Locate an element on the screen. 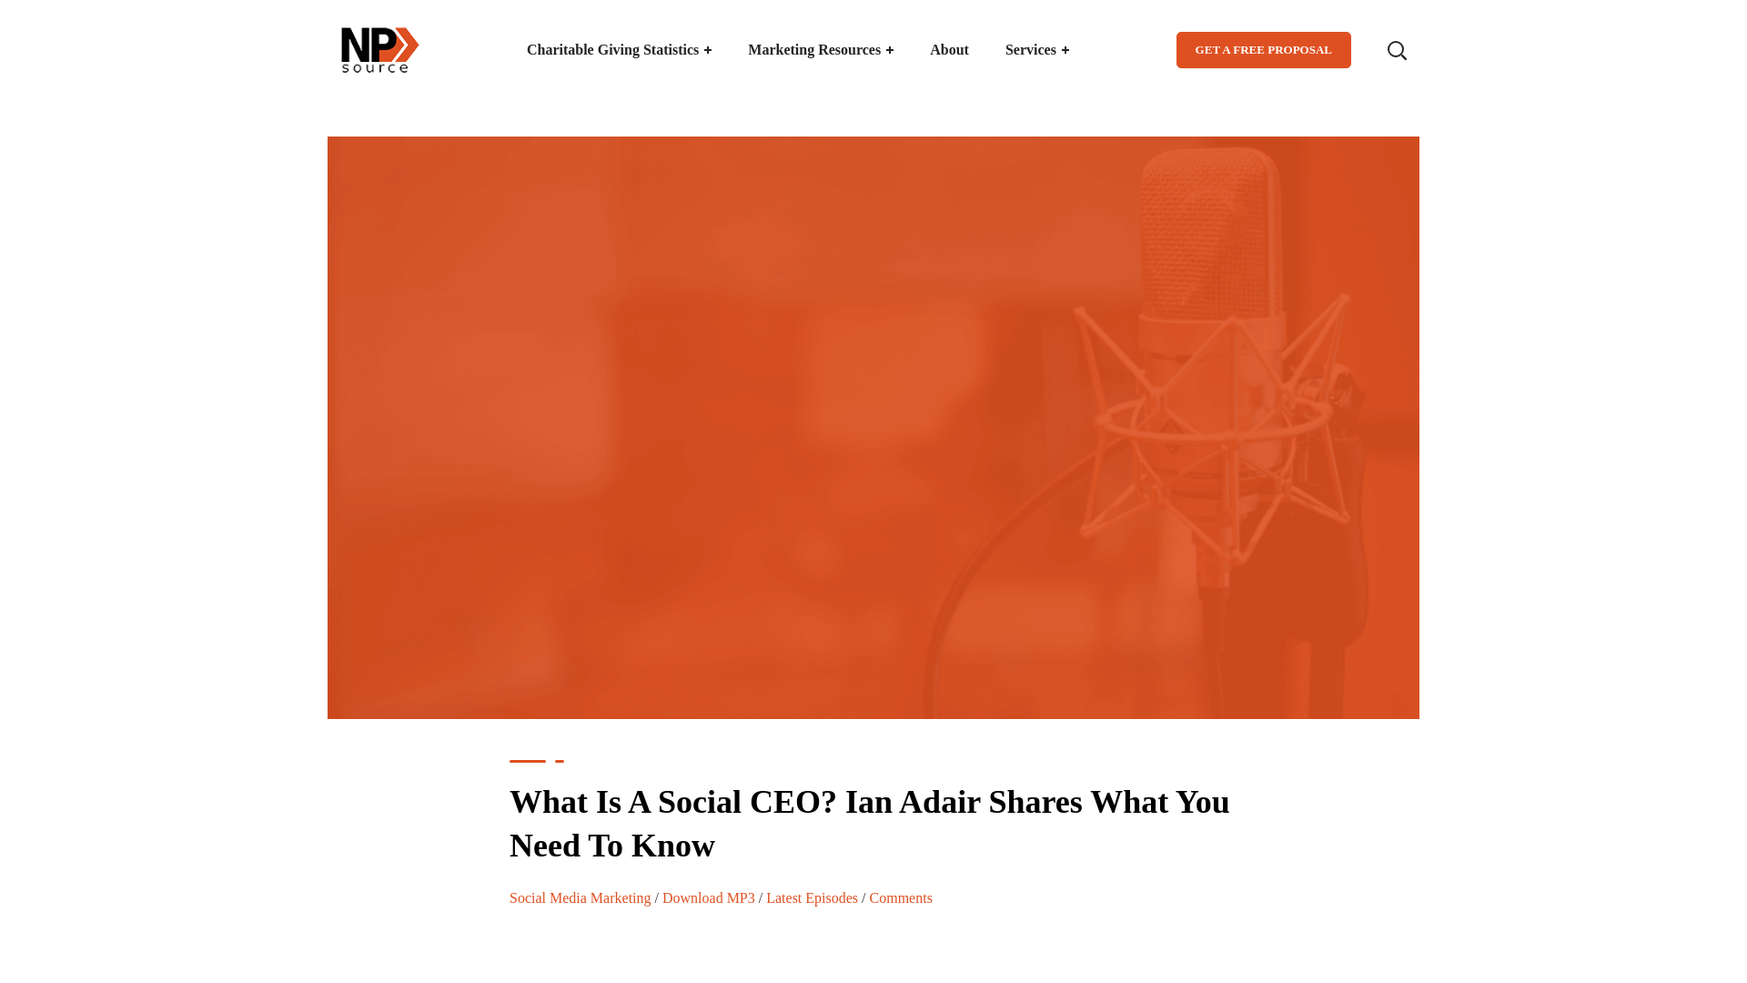  Services is located at coordinates (1036, 50).